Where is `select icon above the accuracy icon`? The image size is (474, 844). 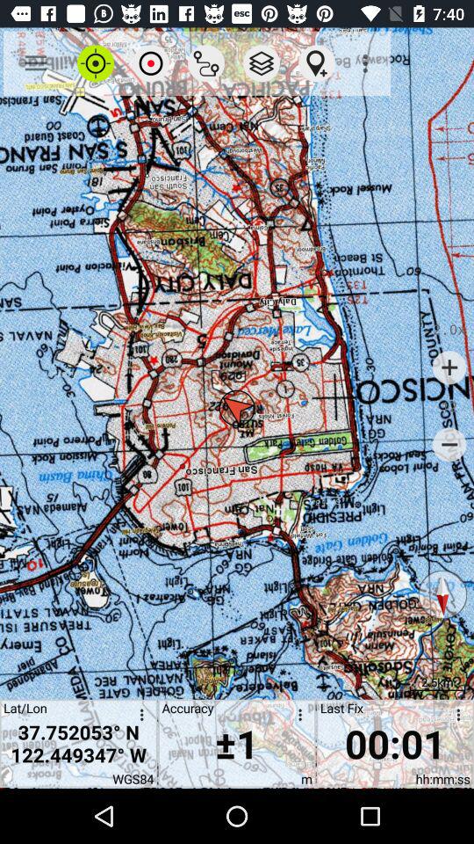
select icon above the accuracy icon is located at coordinates (205, 63).